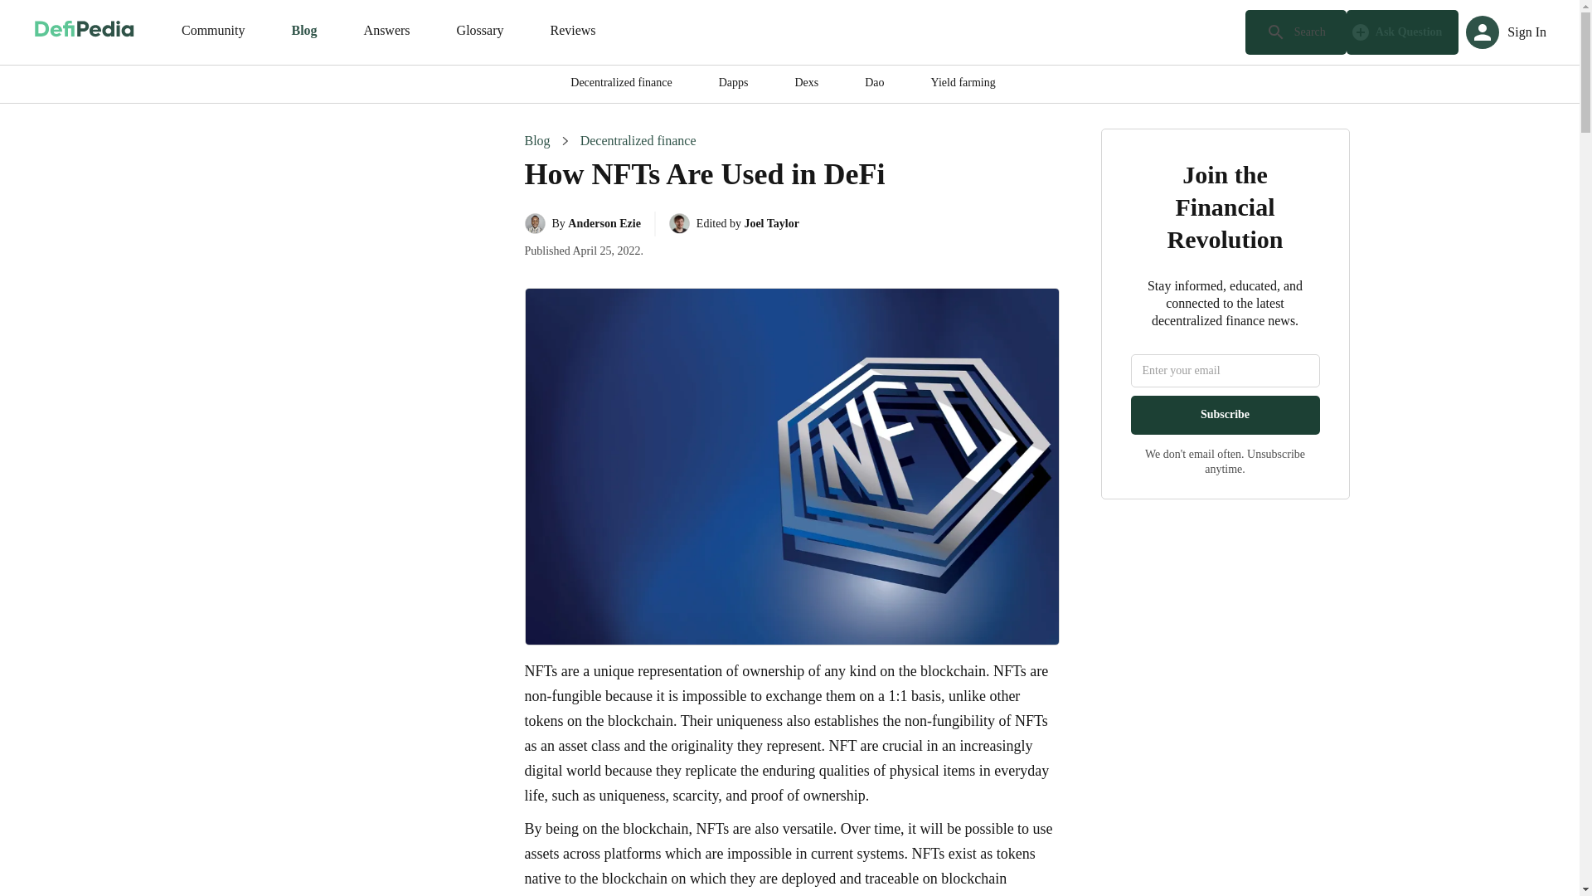 The width and height of the screenshot is (1592, 896). What do you see at coordinates (733, 84) in the screenshot?
I see `Dapps` at bounding box center [733, 84].